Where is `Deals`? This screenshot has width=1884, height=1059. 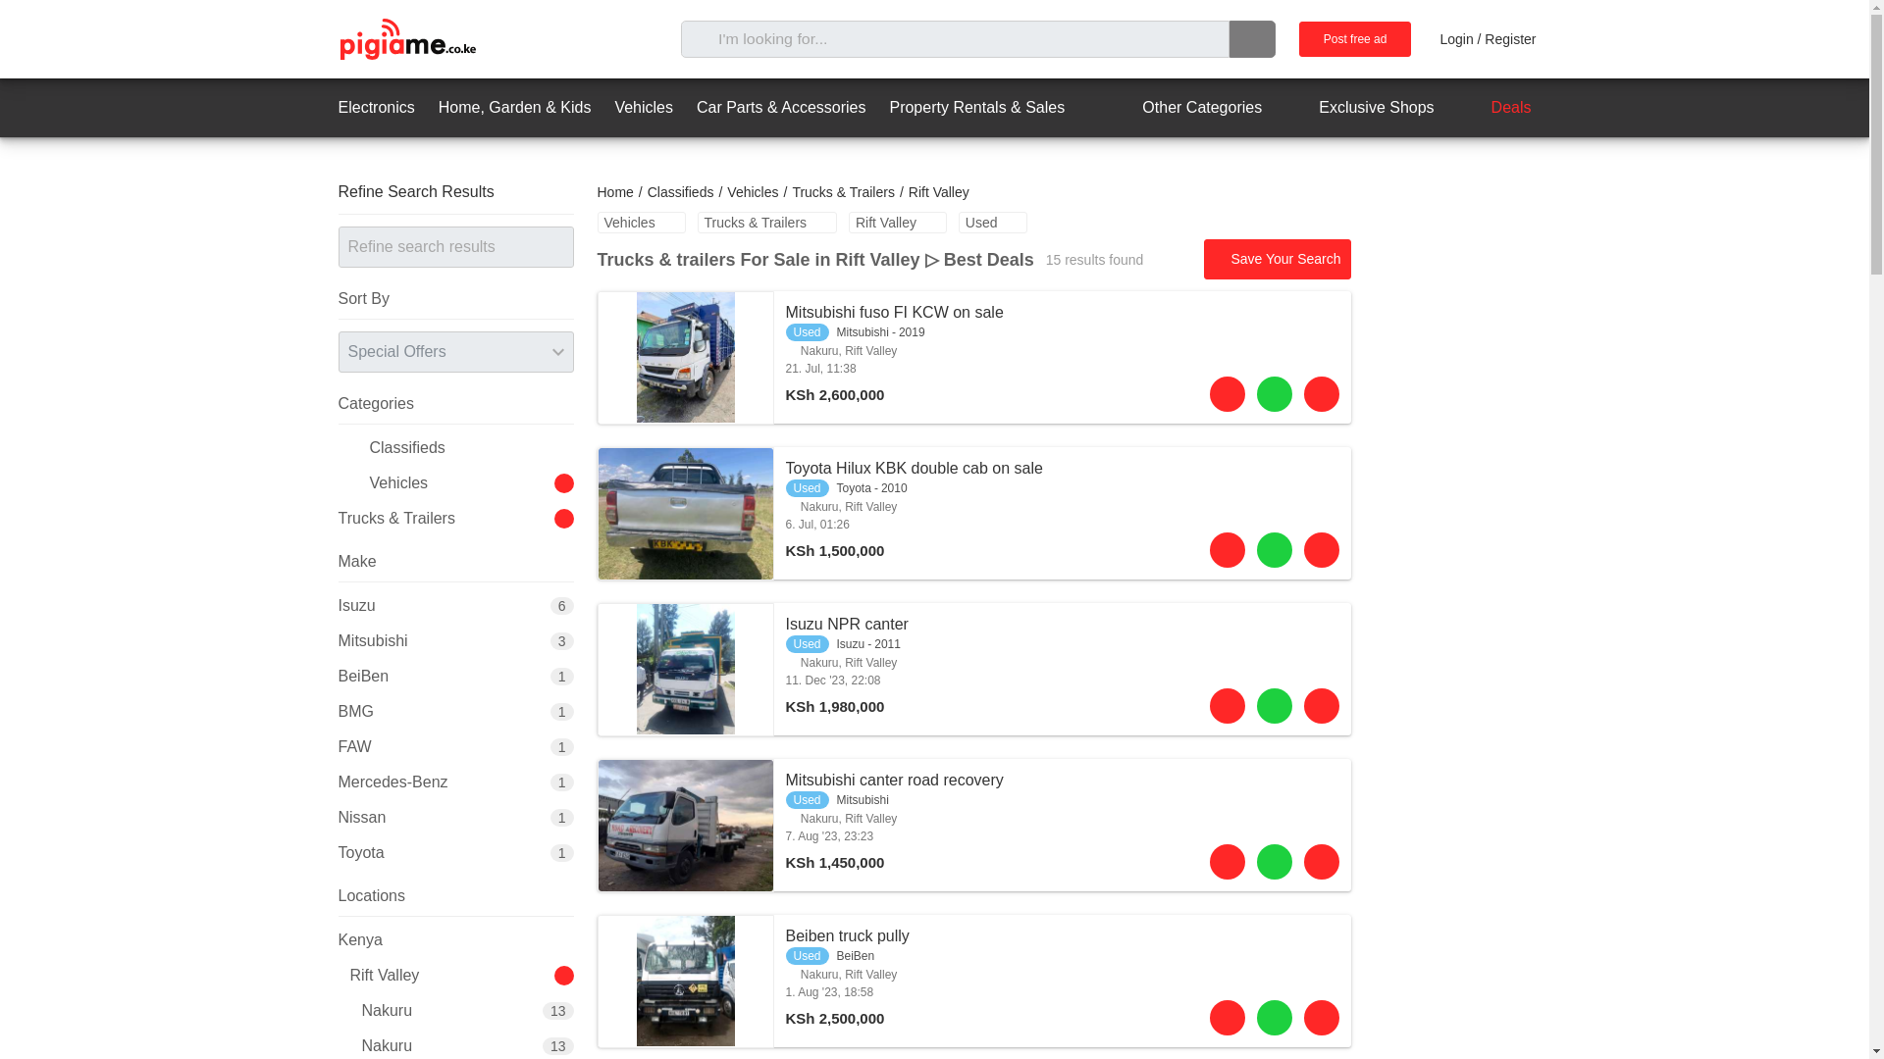 Deals is located at coordinates (1494, 108).